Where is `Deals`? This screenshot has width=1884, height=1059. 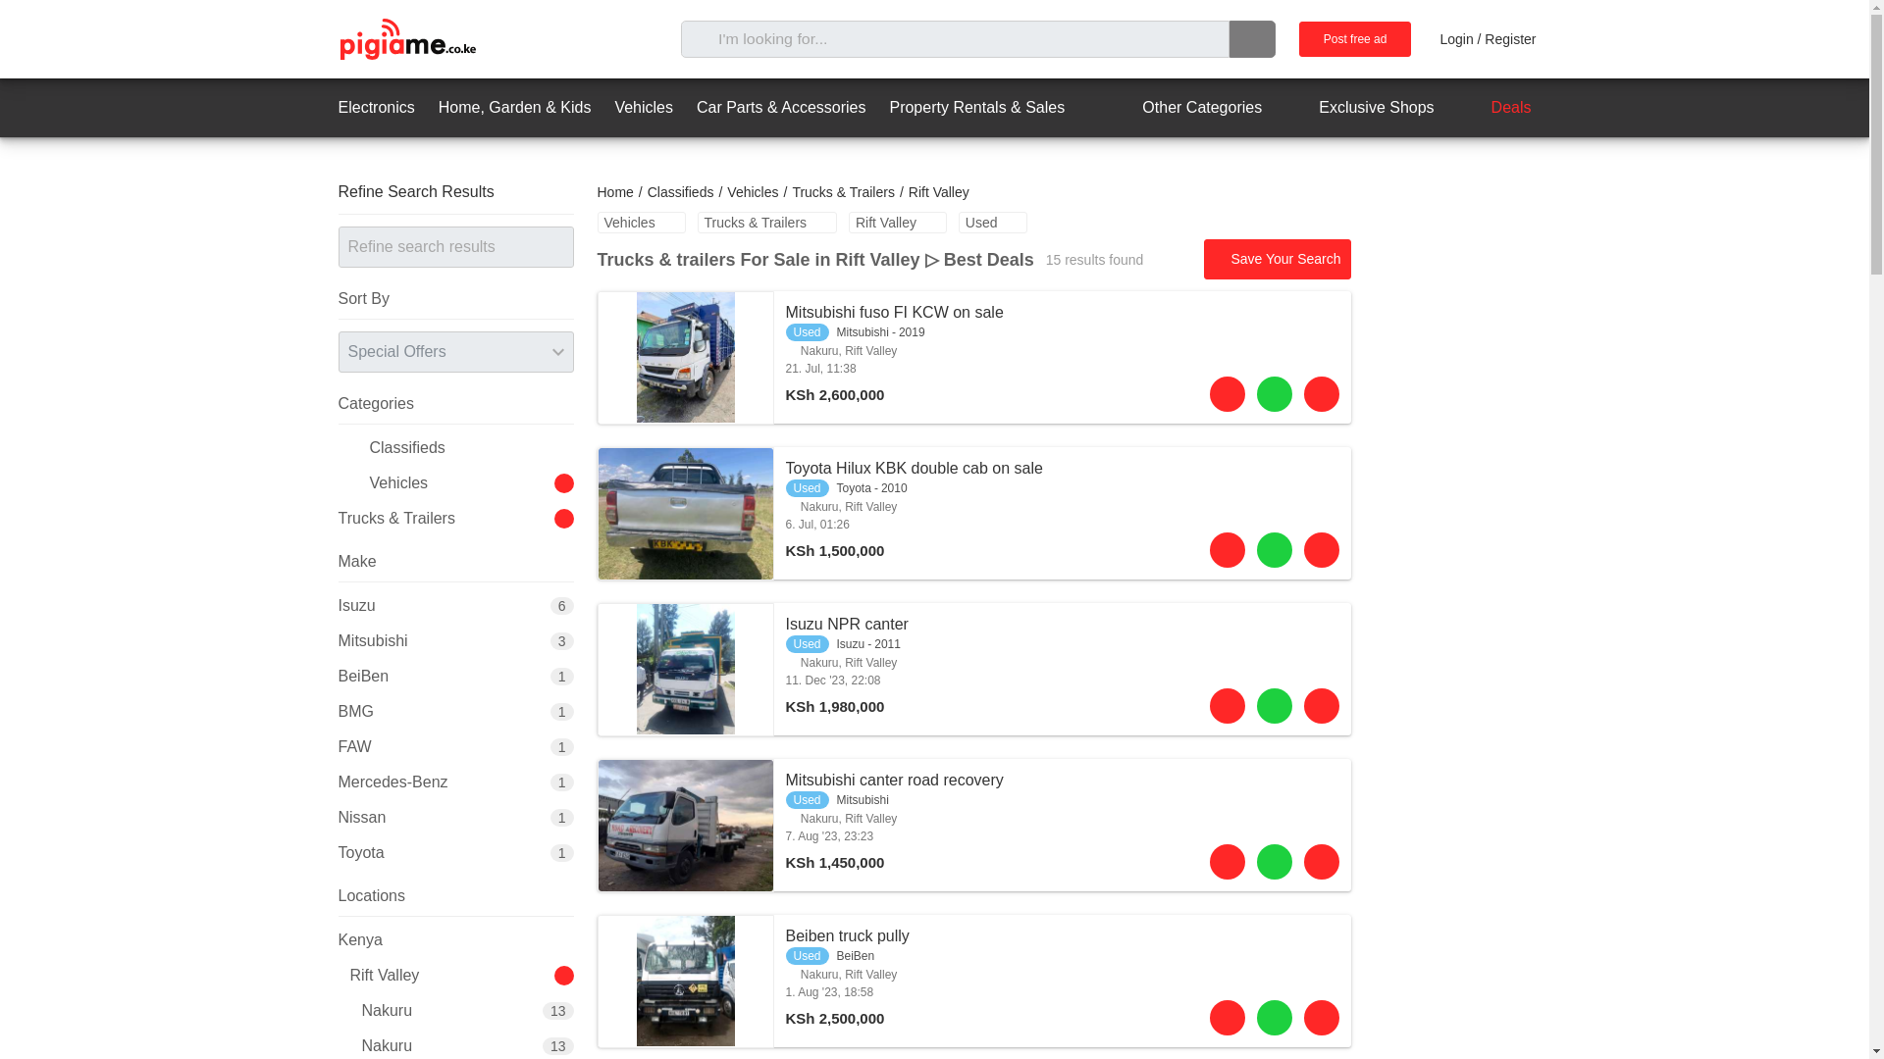 Deals is located at coordinates (1494, 108).